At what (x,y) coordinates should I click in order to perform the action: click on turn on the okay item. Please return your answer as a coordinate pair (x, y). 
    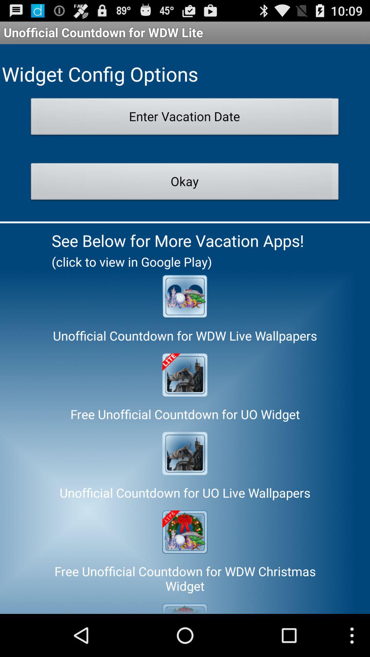
    Looking at the image, I should click on (185, 183).